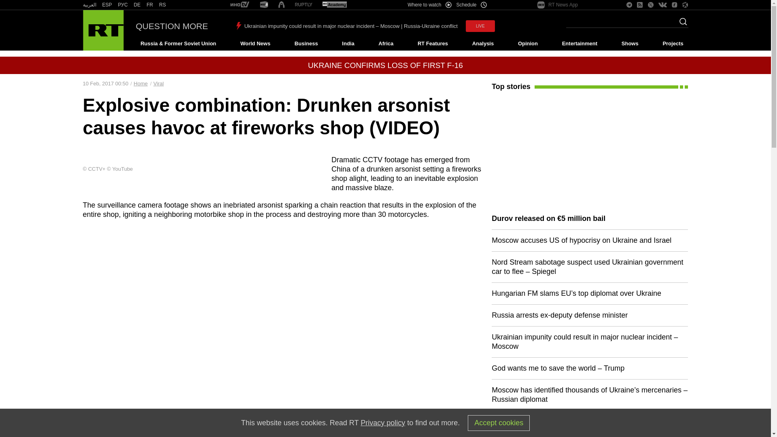  Describe the element at coordinates (150, 5) in the screenshot. I see `FR` at that location.